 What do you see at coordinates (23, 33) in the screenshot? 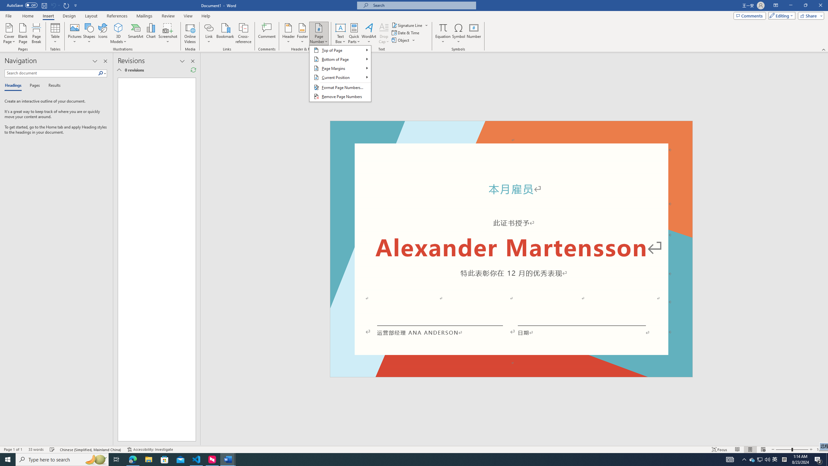
I see `Blank Page` at bounding box center [23, 33].